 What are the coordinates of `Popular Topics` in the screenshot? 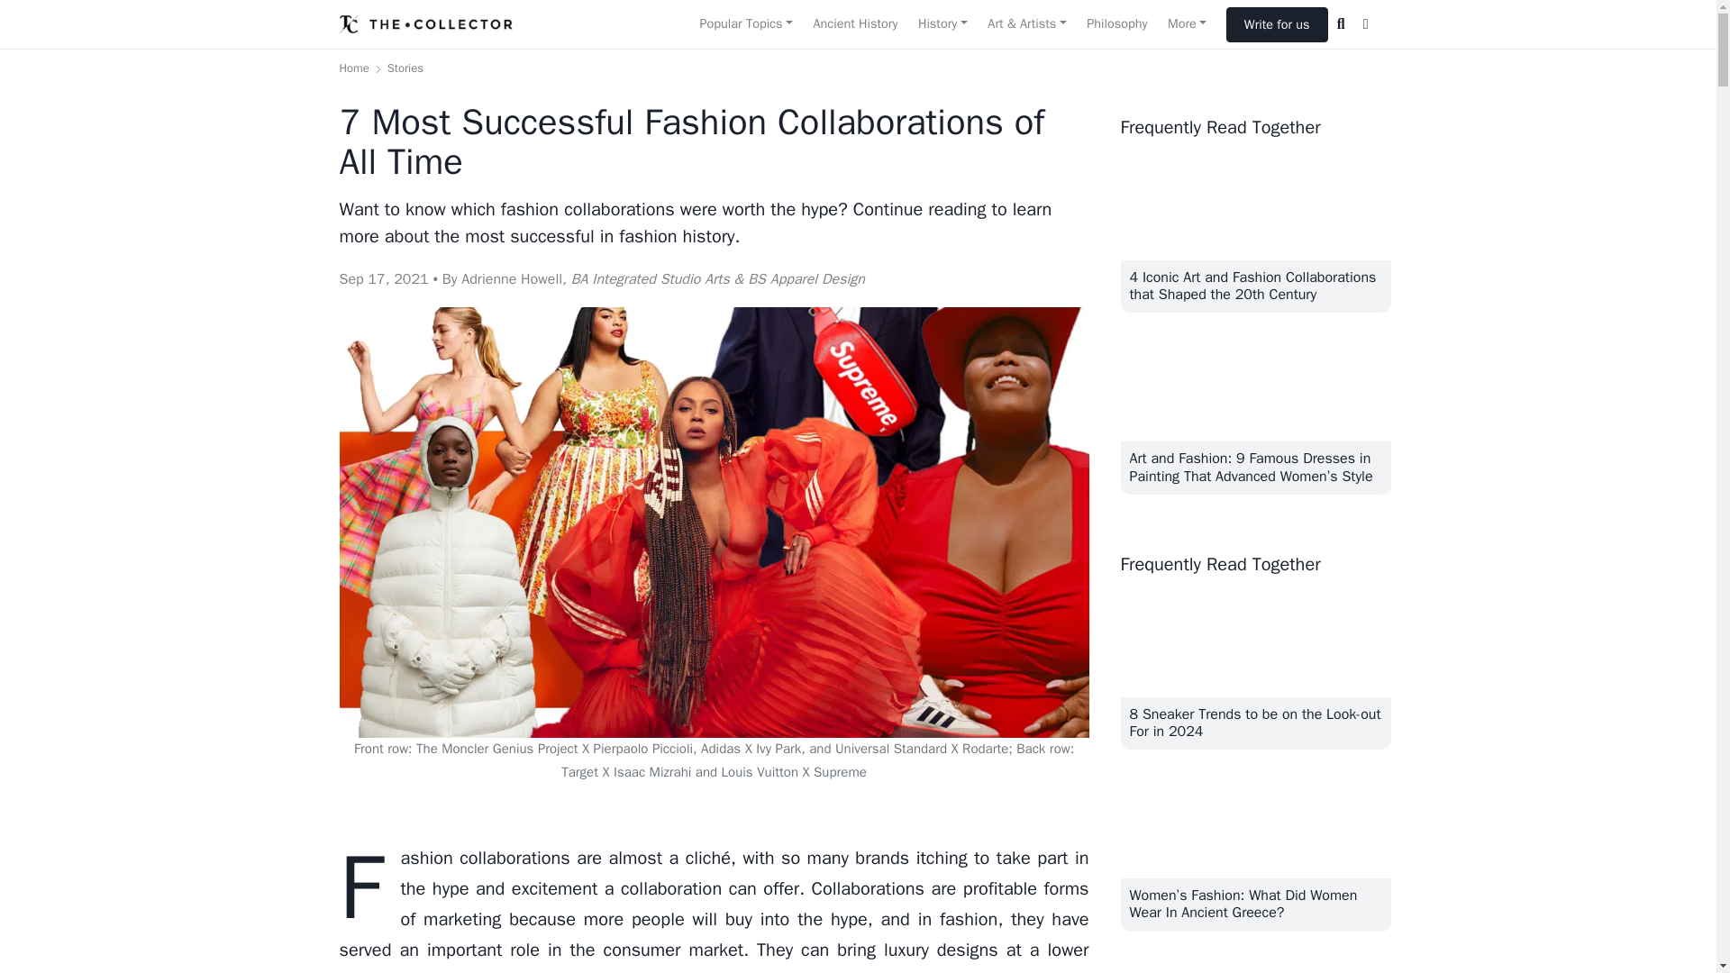 It's located at (745, 24).